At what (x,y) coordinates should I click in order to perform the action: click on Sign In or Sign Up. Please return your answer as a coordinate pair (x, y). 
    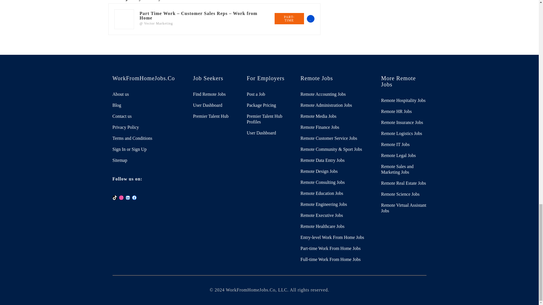
    Looking at the image, I should click on (148, 149).